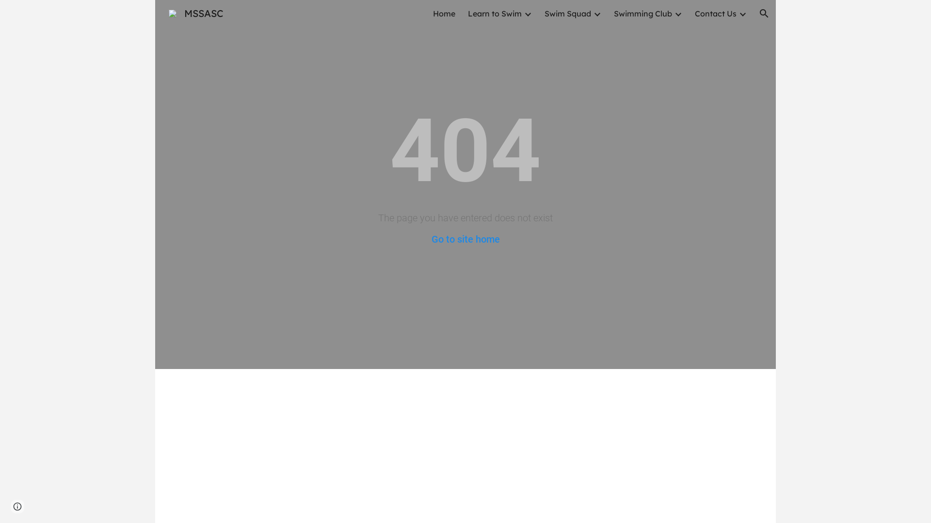  Describe the element at coordinates (444, 14) in the screenshot. I see `Home` at that location.